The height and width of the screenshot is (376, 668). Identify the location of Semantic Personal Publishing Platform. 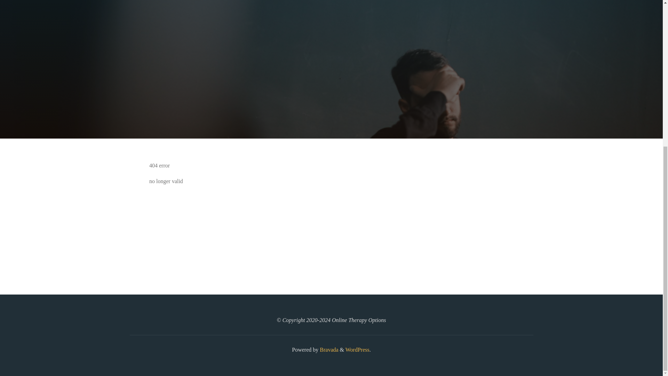
(357, 350).